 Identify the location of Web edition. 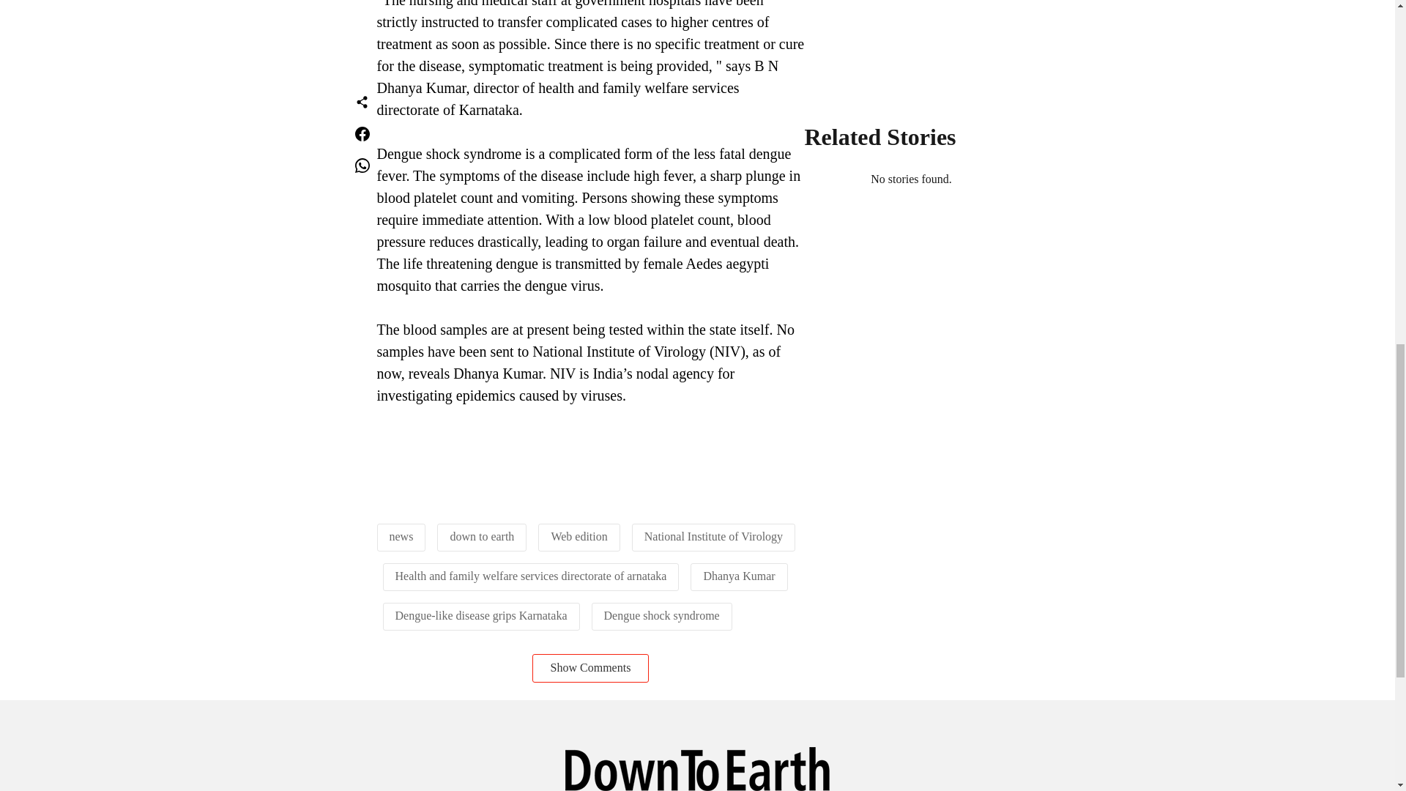
(579, 536).